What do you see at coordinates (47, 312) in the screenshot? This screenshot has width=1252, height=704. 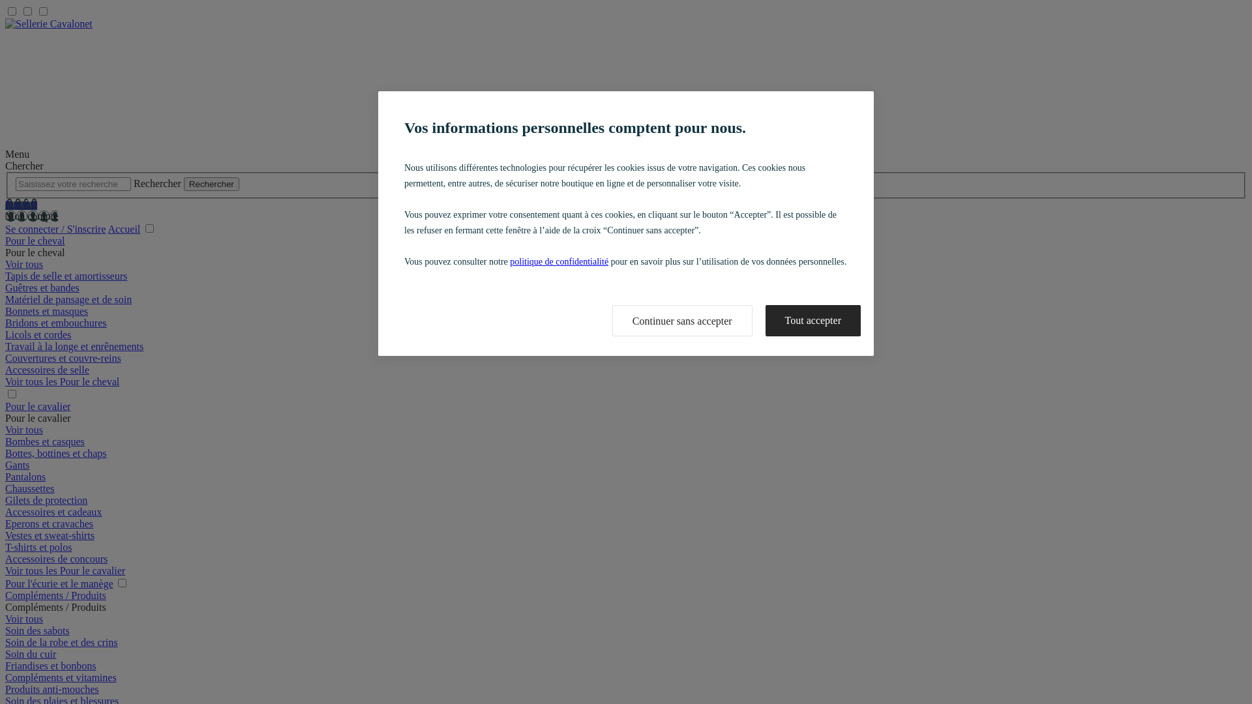 I see `Bonnets et masques` at bounding box center [47, 312].